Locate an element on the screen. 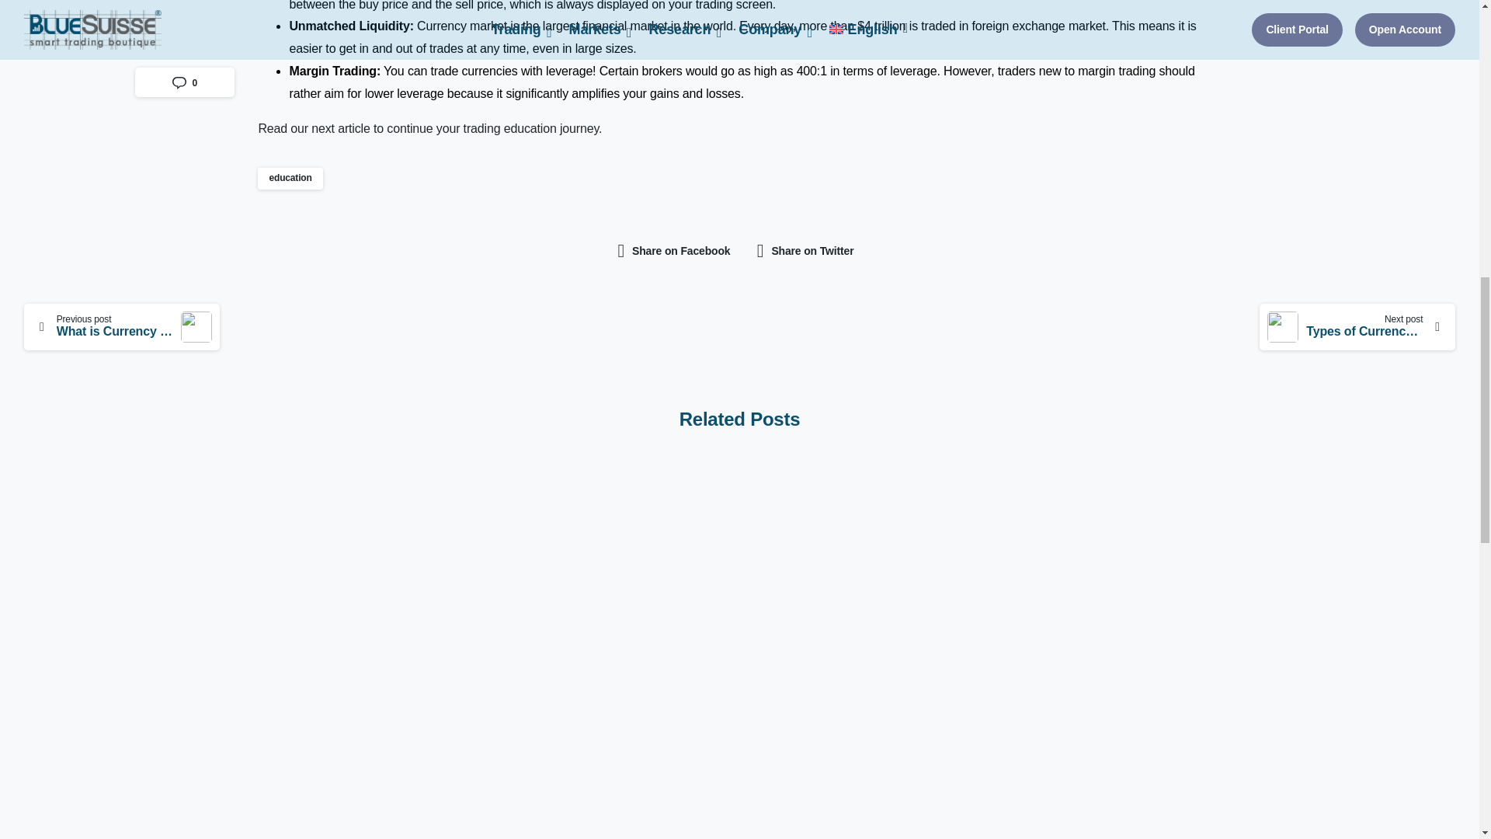  Share on Facebook is located at coordinates (674, 252).